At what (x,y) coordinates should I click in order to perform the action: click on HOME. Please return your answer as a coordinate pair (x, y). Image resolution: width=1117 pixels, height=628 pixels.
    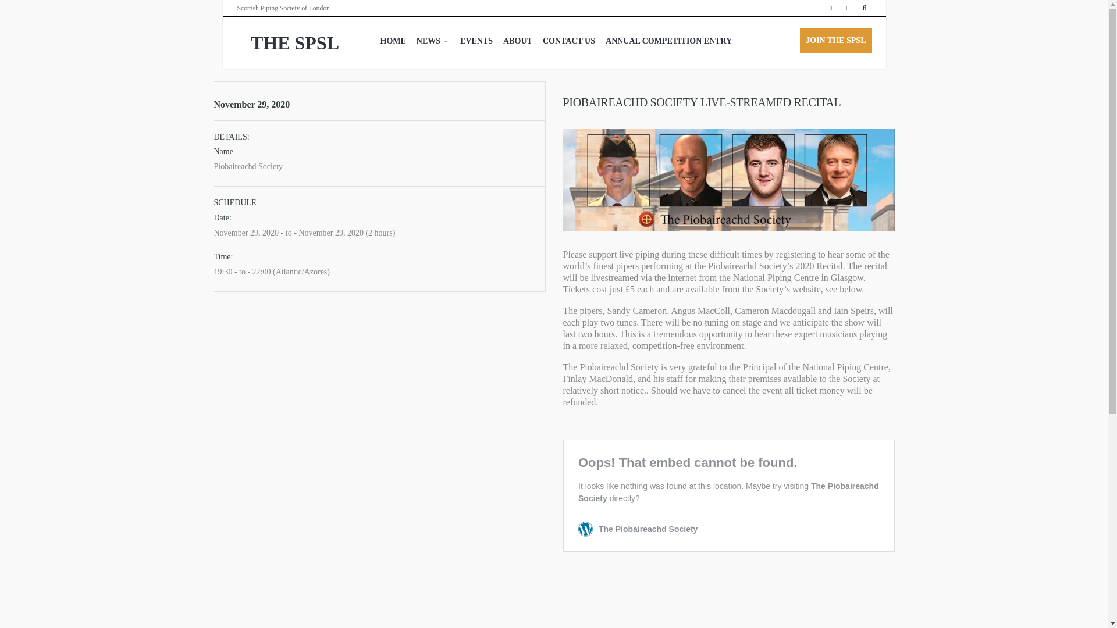
    Looking at the image, I should click on (392, 41).